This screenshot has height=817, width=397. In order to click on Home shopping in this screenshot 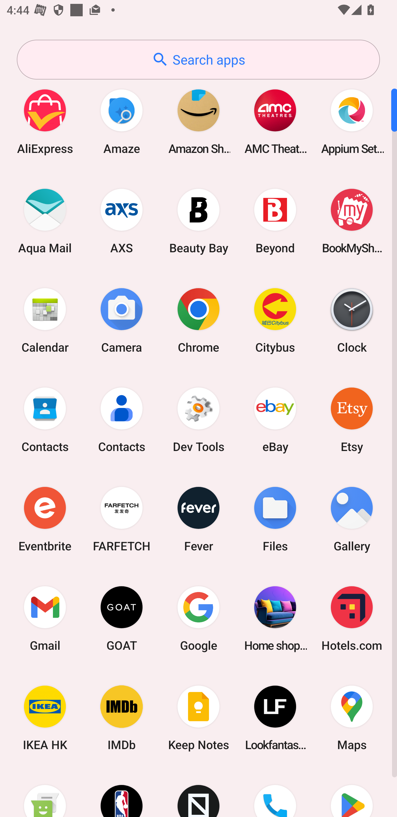, I will do `click(275, 618)`.